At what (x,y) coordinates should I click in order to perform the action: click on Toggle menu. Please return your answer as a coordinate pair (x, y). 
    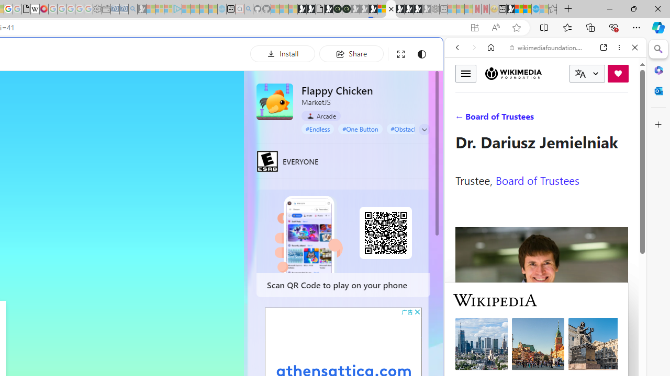
    Looking at the image, I should click on (466, 73).